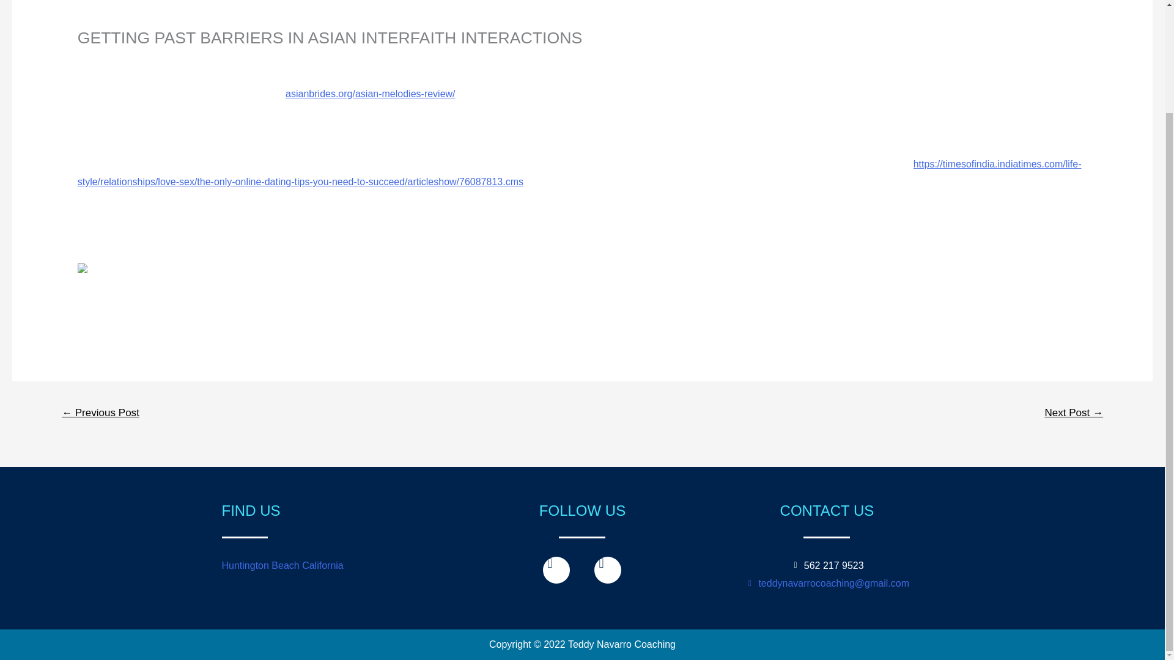 The image size is (1174, 660). What do you see at coordinates (187, 58) in the screenshot?
I see `View all posts by navarro.teddy` at bounding box center [187, 58].